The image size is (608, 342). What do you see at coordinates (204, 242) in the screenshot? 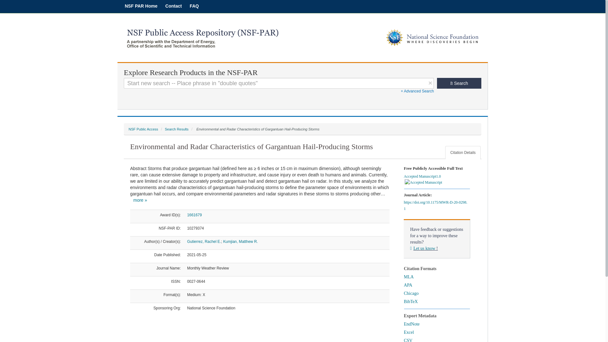
I see `Gutierrez, Rachel E.` at bounding box center [204, 242].